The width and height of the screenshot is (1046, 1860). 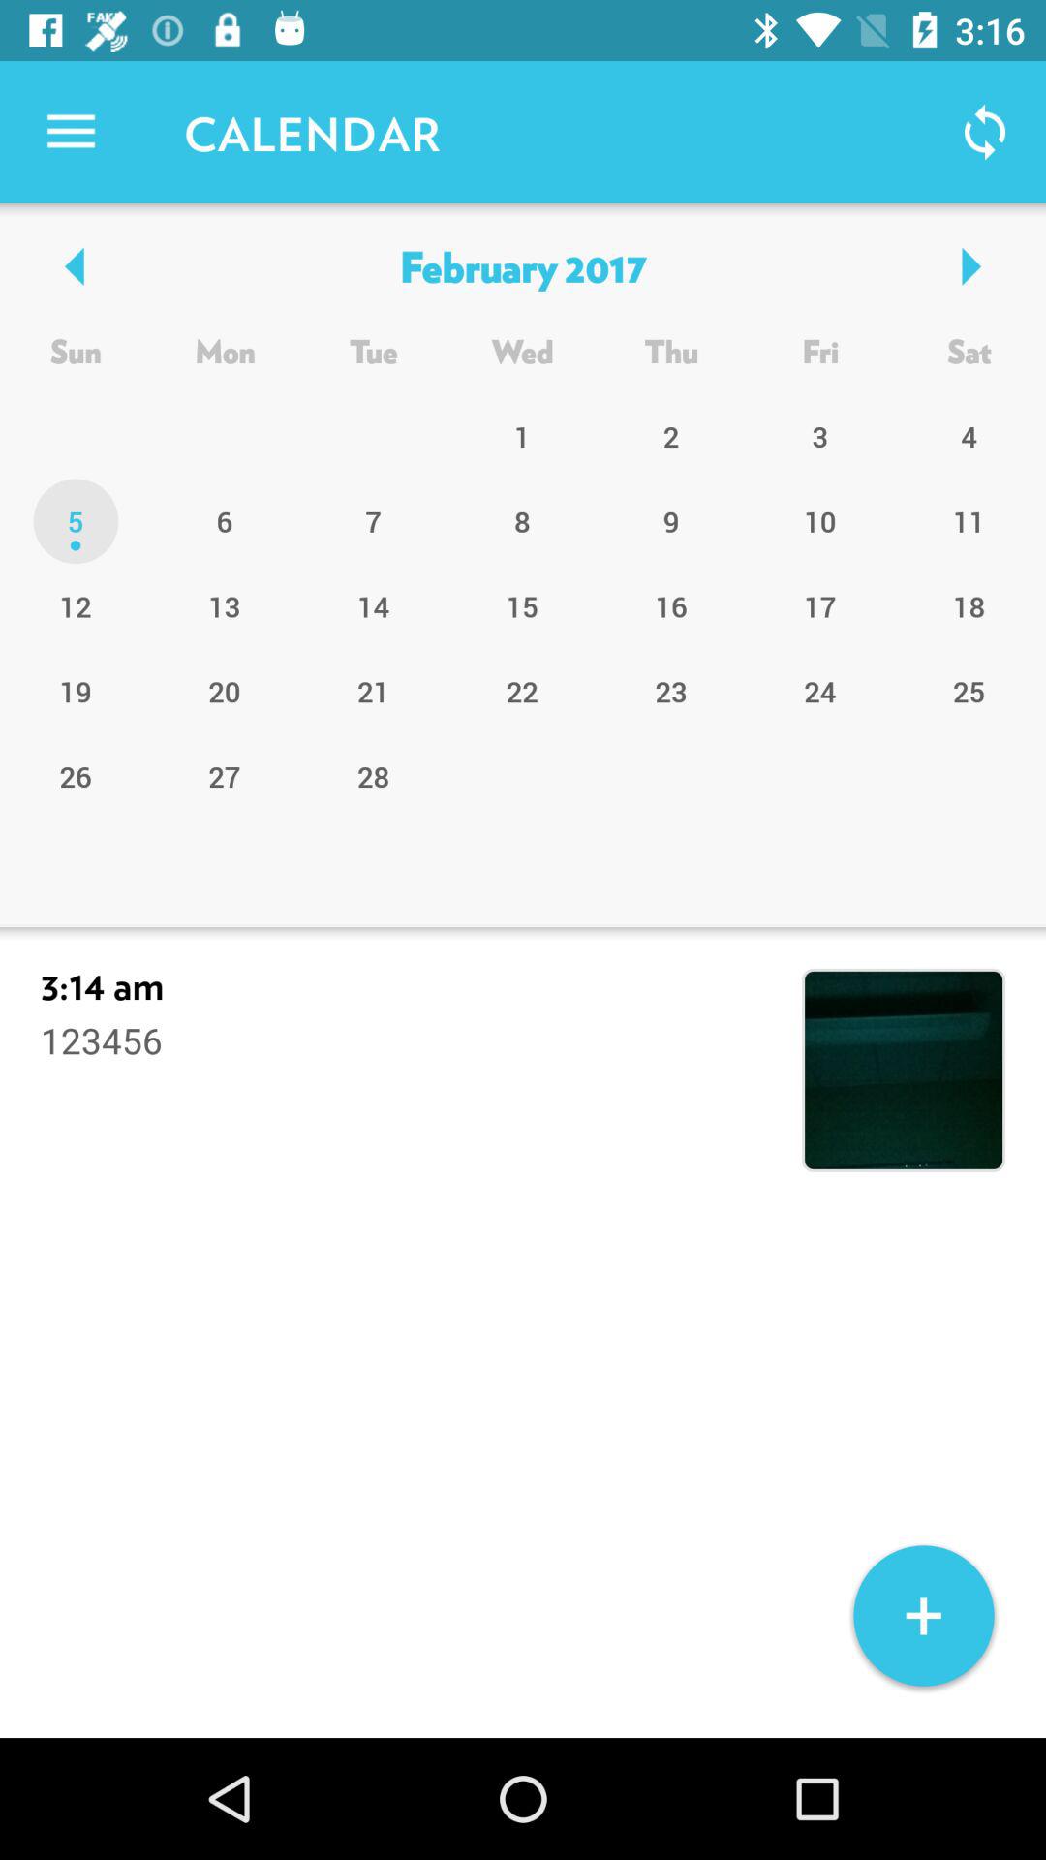 I want to click on select the 15 item, so click(x=522, y=605).